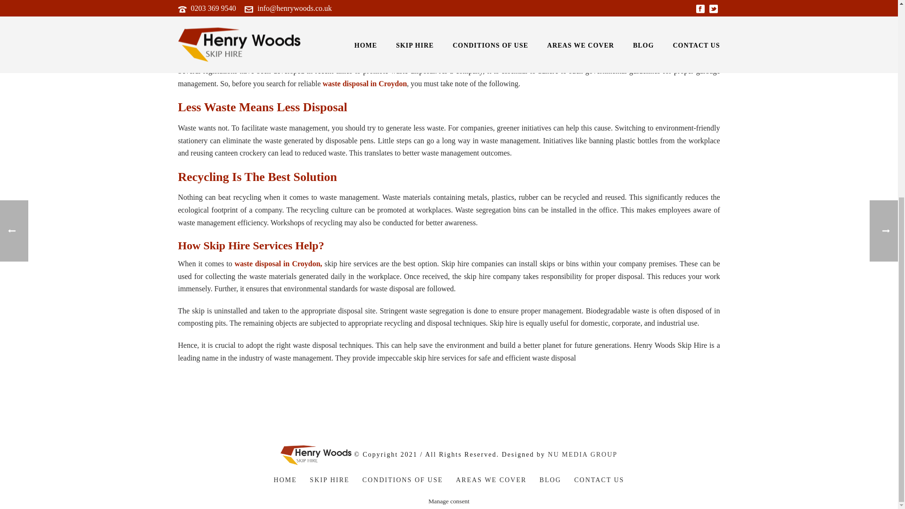  What do you see at coordinates (242, 11) in the screenshot?
I see `July 29, 2020` at bounding box center [242, 11].